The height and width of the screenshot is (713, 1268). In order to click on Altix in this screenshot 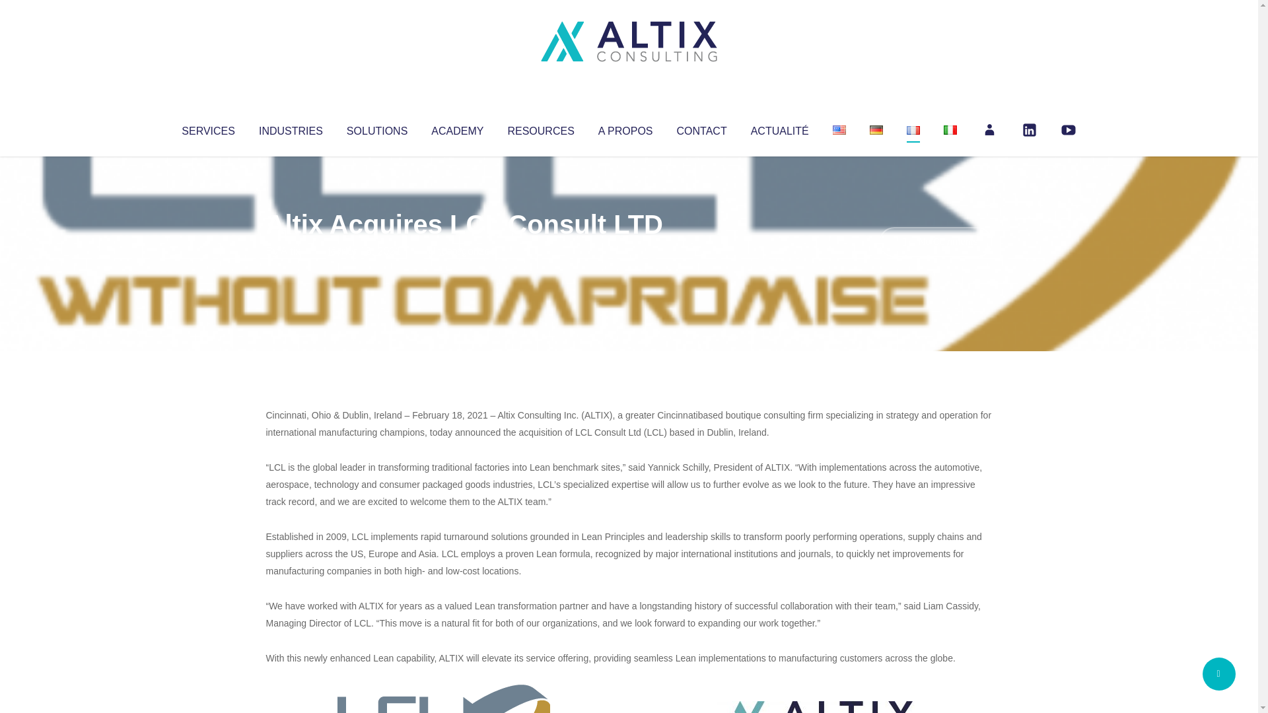, I will do `click(291, 251)`.